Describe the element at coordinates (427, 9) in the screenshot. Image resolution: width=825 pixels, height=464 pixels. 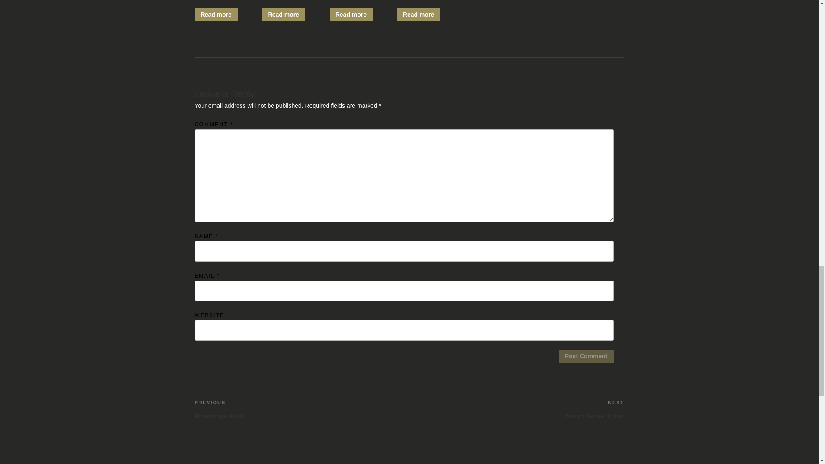
I see `Post Comment` at that location.